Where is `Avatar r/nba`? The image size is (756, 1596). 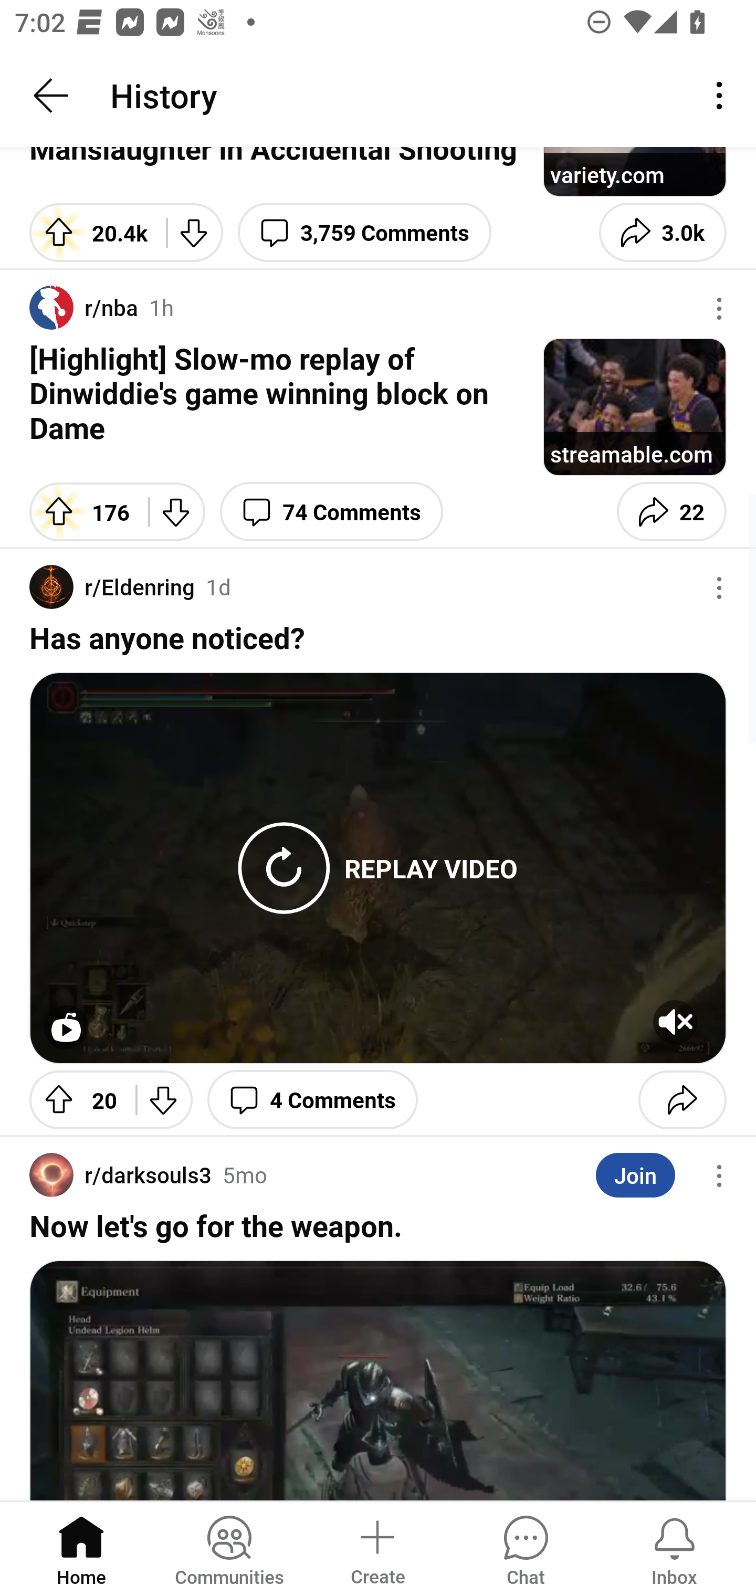
Avatar r/nba is located at coordinates (84, 308).